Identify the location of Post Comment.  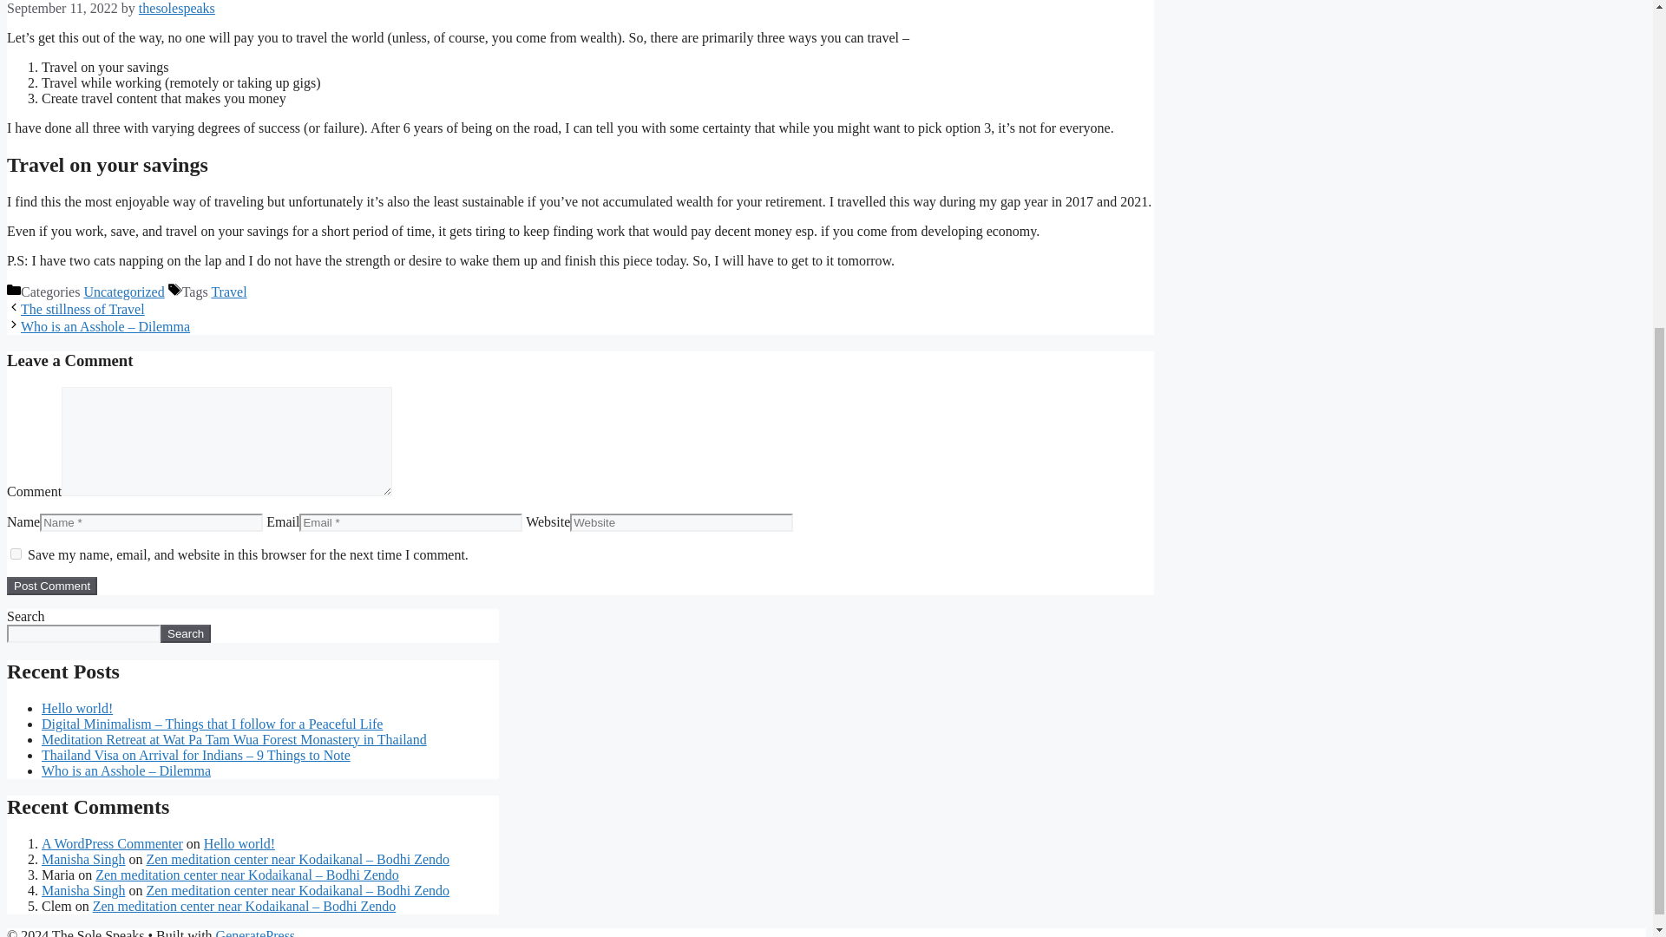
(51, 586).